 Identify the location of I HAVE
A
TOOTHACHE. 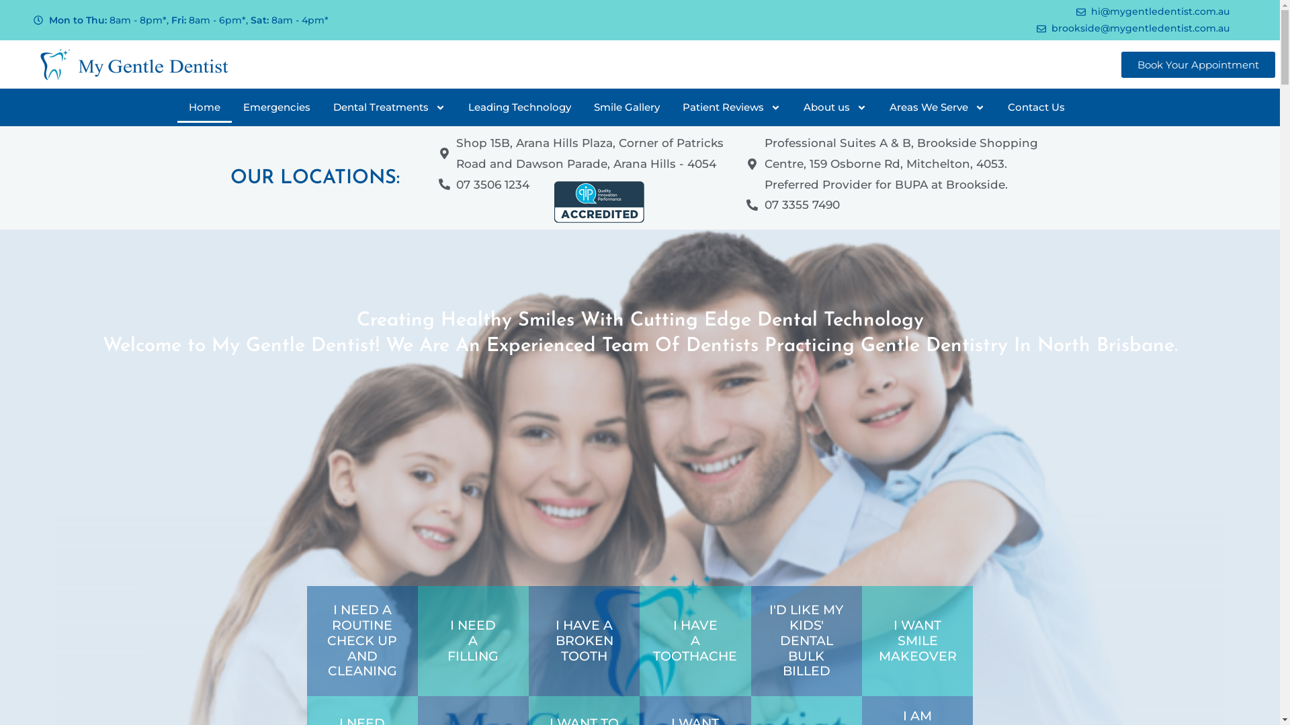
(695, 640).